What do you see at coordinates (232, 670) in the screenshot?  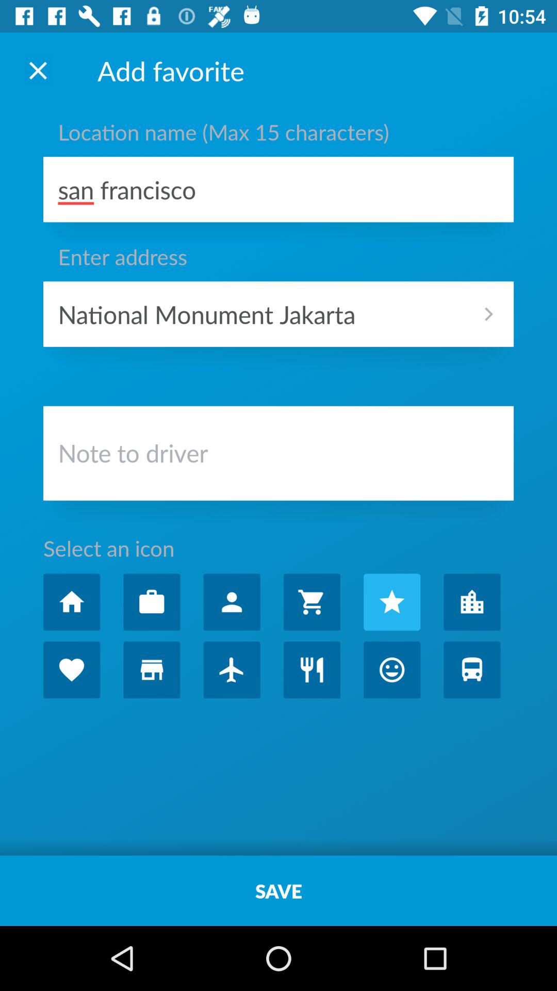 I see `choose airport` at bounding box center [232, 670].